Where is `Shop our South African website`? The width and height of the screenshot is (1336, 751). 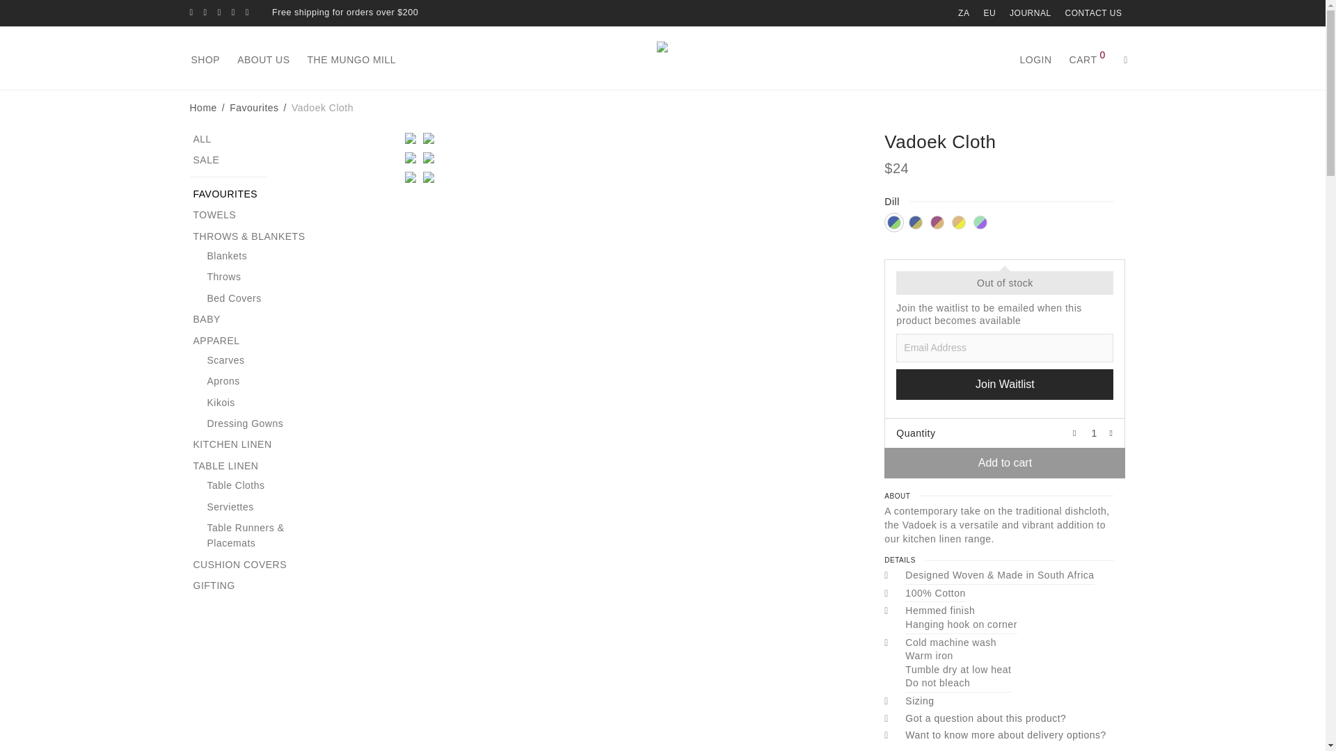
Shop our South African website is located at coordinates (964, 13).